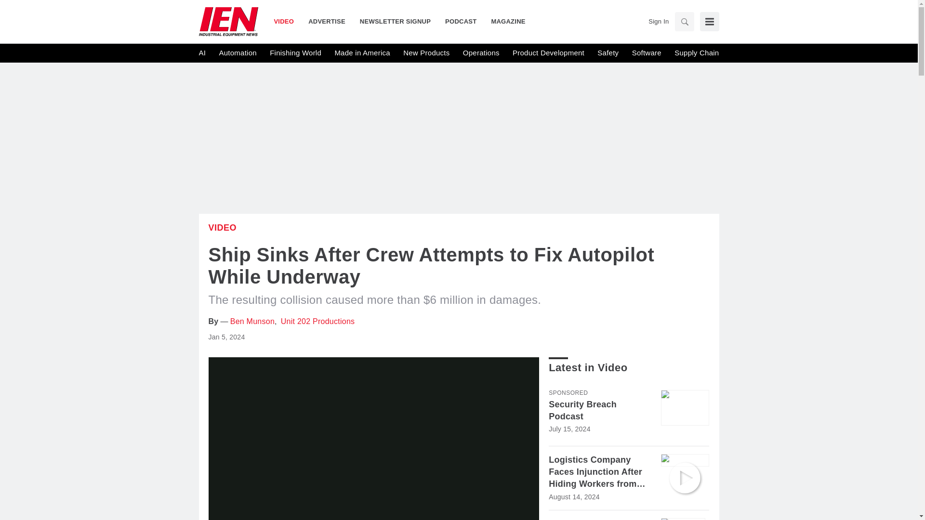  I want to click on Video, so click(223, 227).